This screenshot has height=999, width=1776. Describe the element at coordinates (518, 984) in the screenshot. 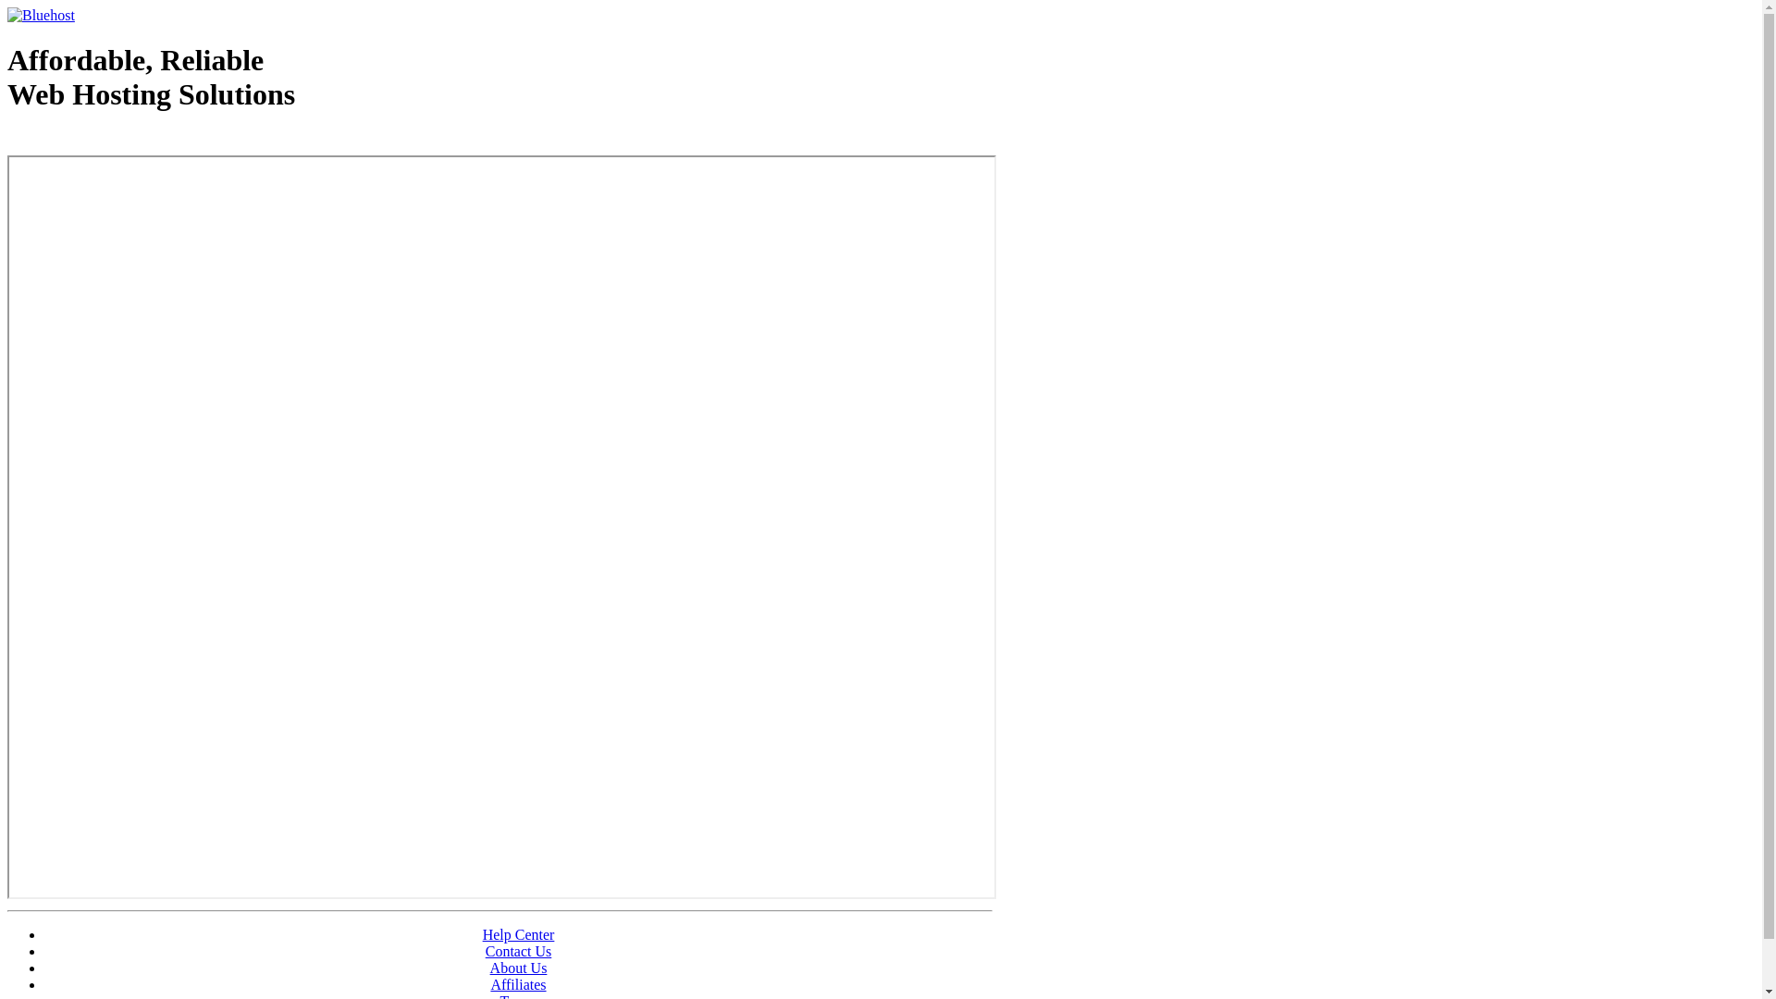

I see `Affiliates` at that location.